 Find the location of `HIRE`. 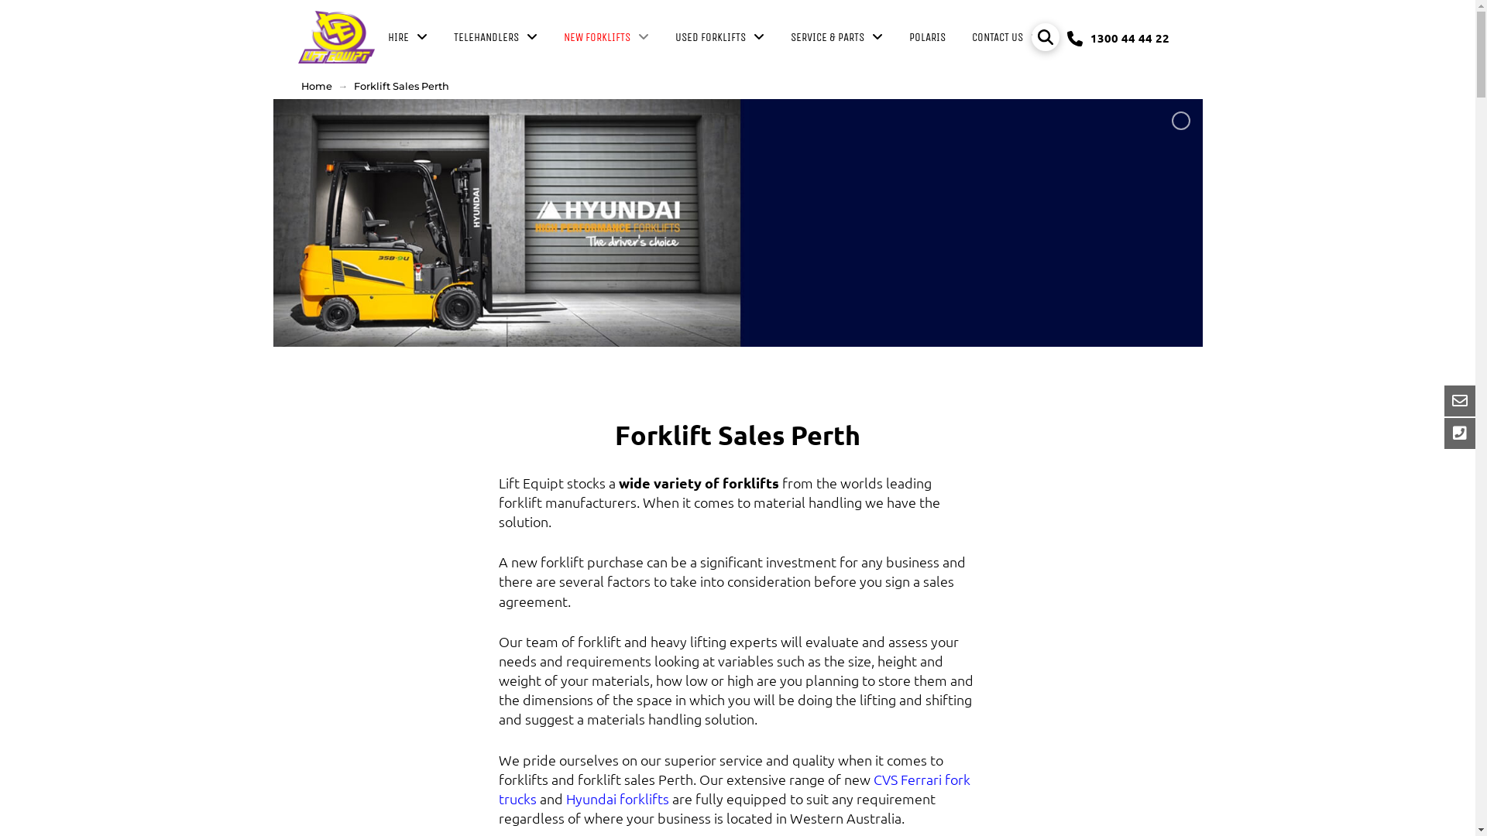

HIRE is located at coordinates (407, 37).